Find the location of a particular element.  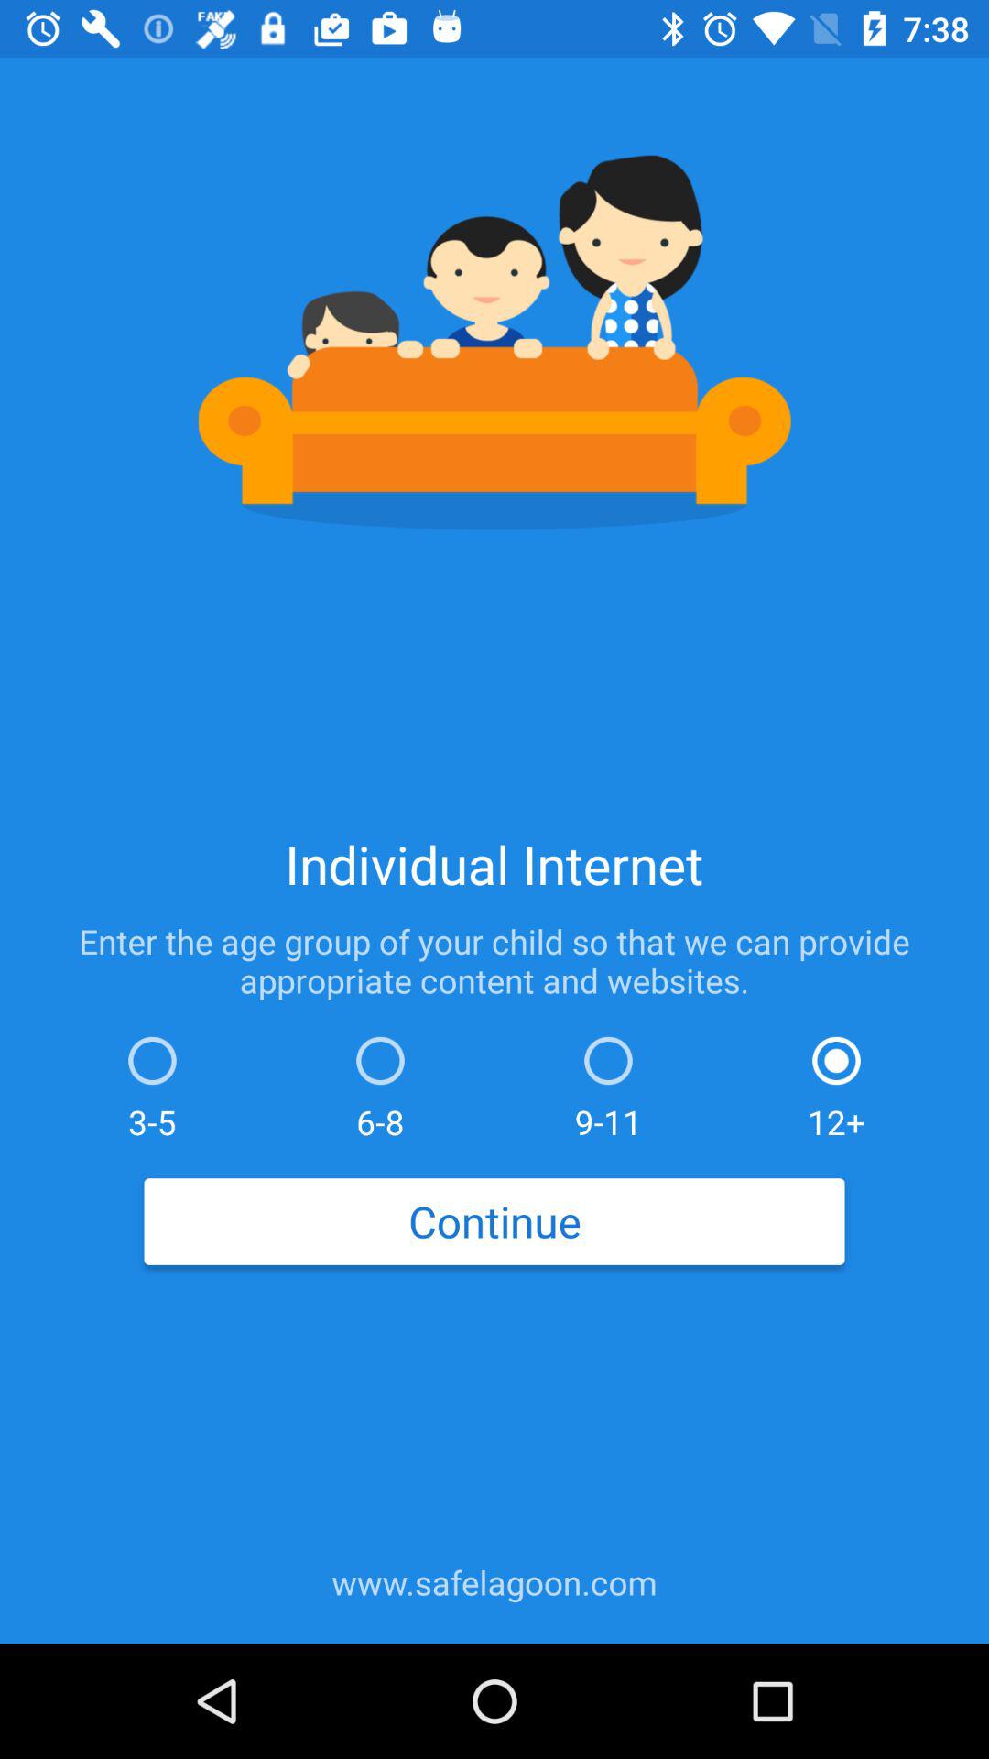

turn on the item to the right of 6-8 is located at coordinates (608, 1083).